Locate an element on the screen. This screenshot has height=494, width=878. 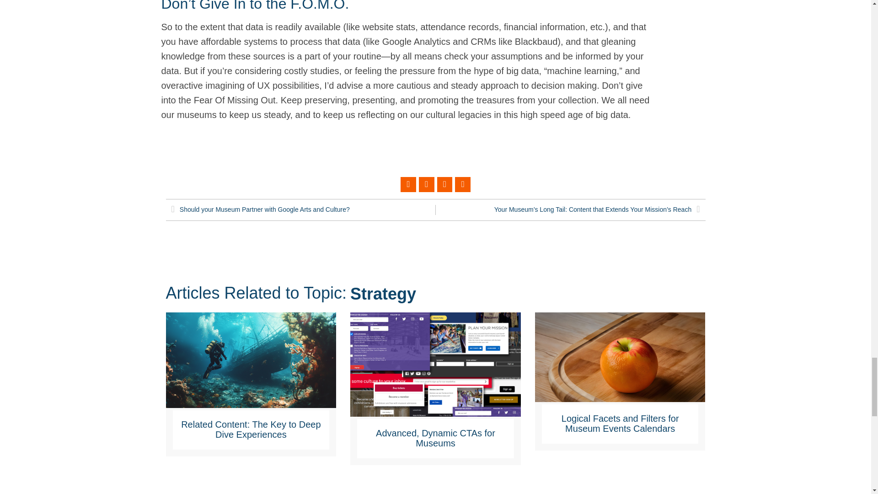
Related Content: The Key to Deep Dive Experiences is located at coordinates (251, 367).